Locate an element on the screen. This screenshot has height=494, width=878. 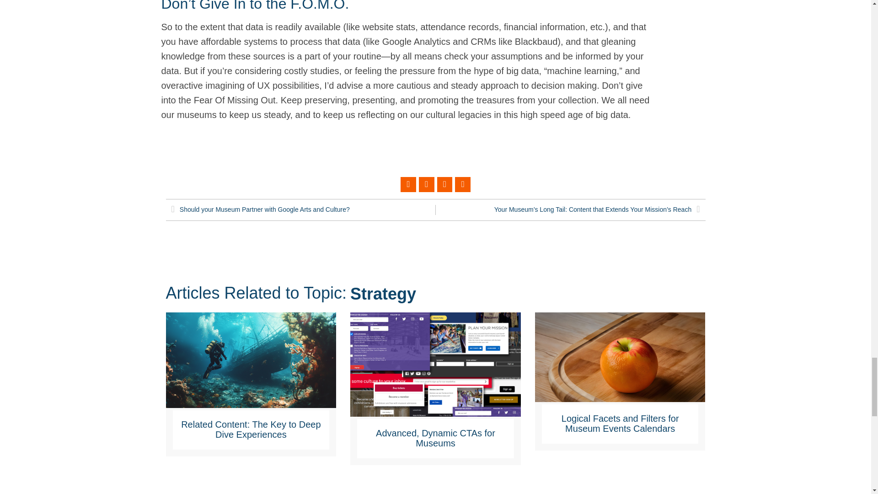
Related Content: The Key to Deep Dive Experiences is located at coordinates (251, 367).